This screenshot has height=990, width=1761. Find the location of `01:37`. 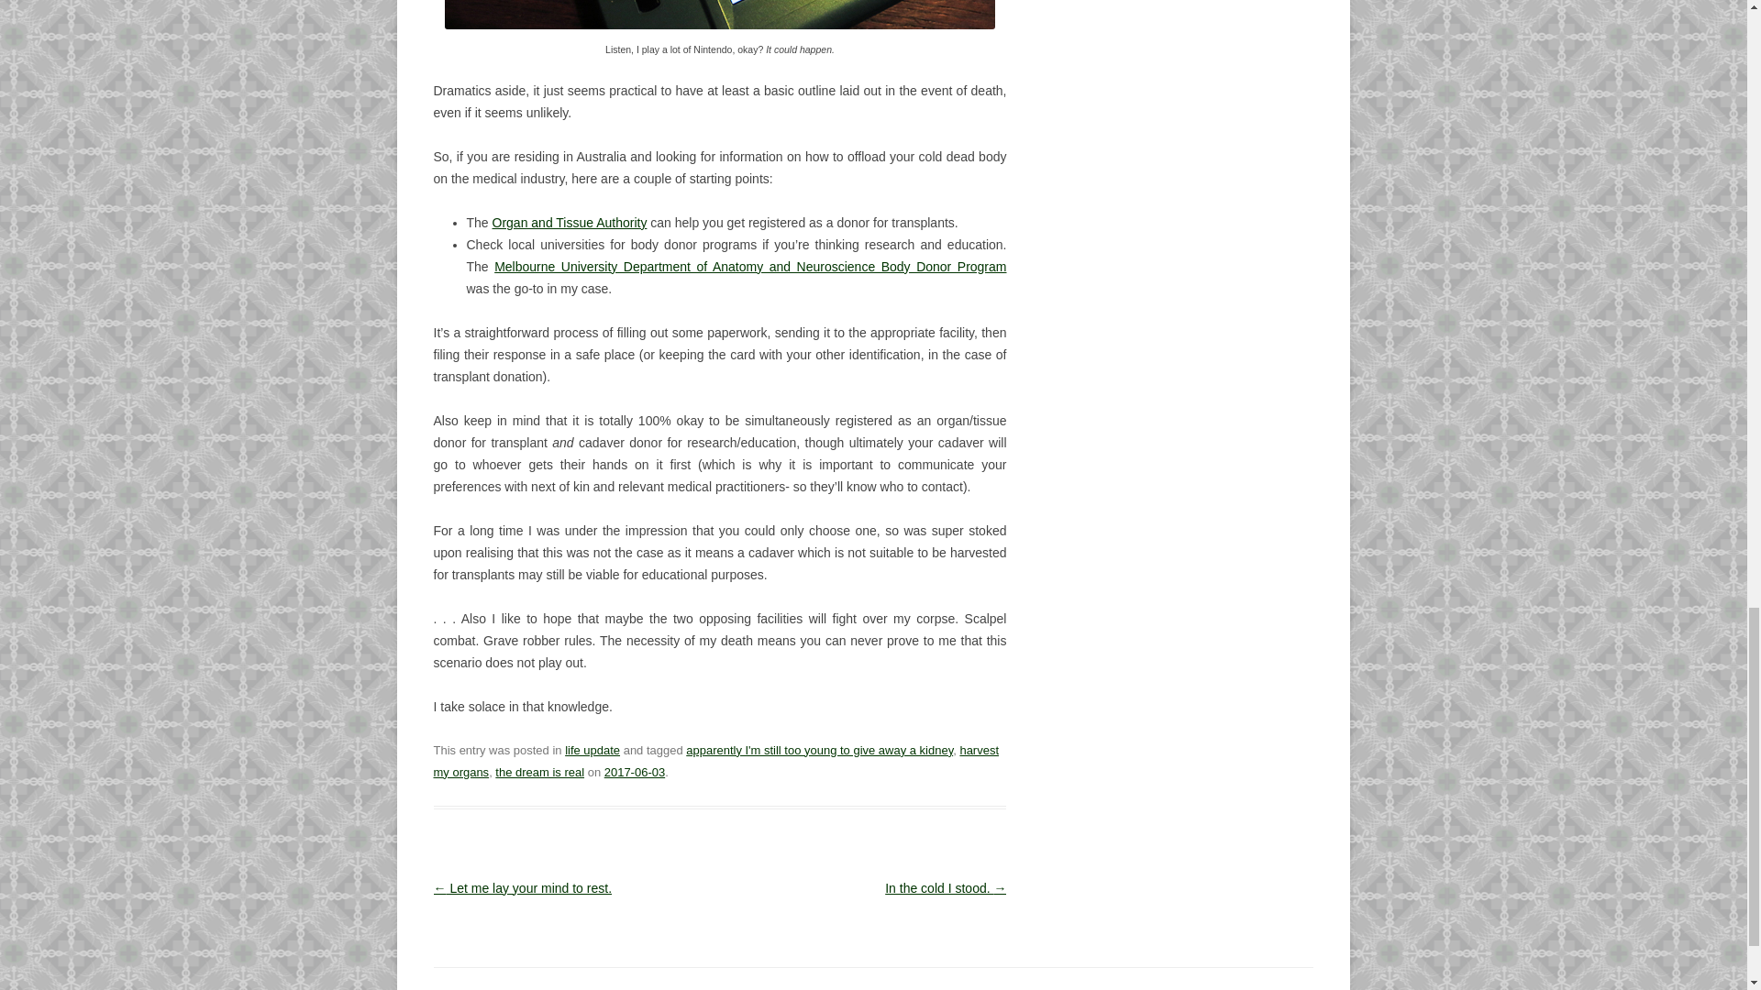

01:37 is located at coordinates (635, 772).